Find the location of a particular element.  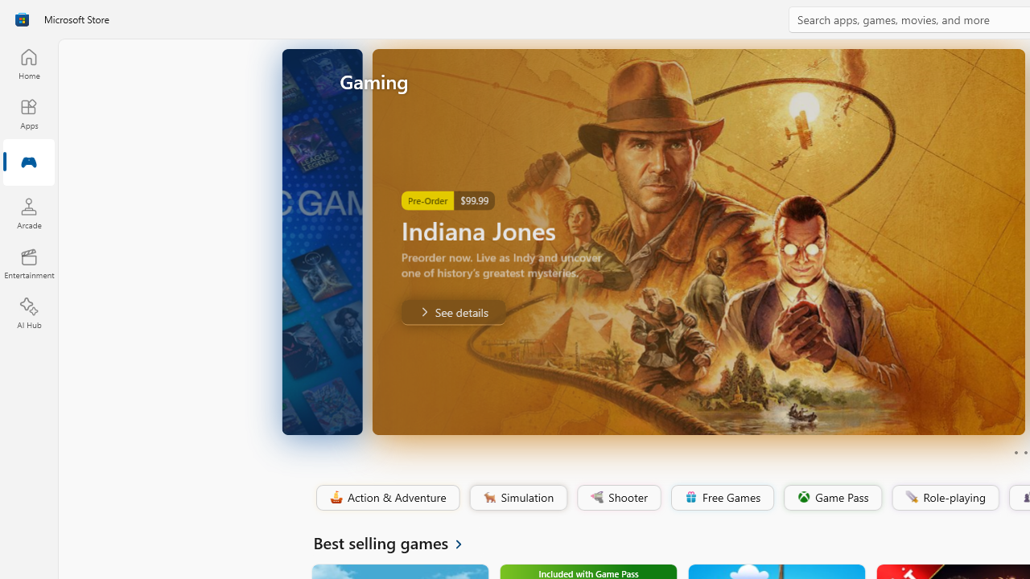

AI Hub is located at coordinates (29, 314).